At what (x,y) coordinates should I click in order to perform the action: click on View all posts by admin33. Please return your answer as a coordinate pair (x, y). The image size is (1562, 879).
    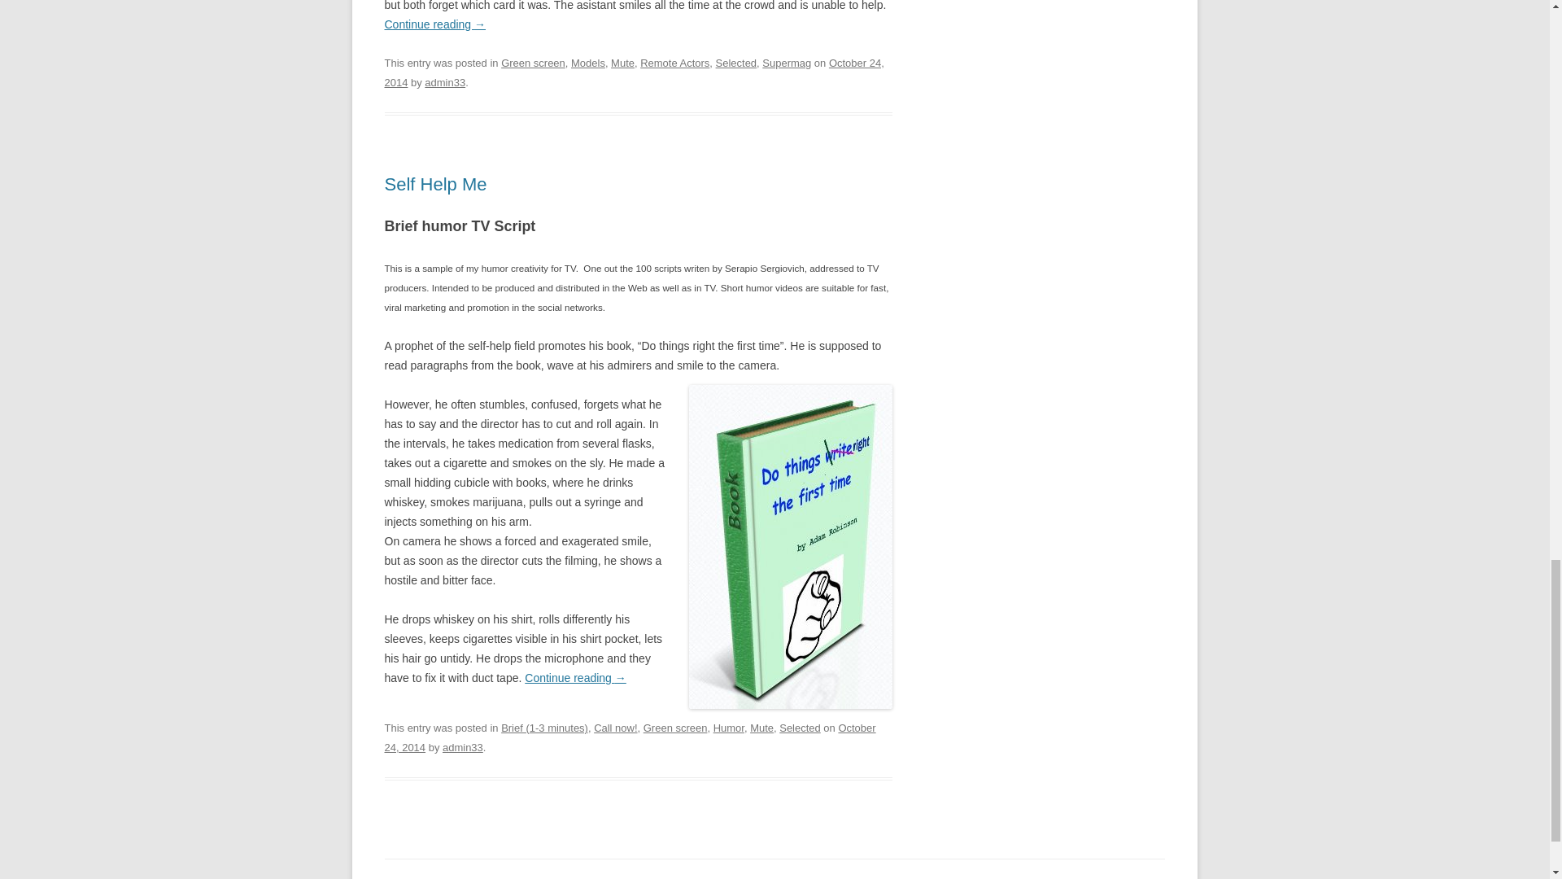
    Looking at the image, I should click on (445, 82).